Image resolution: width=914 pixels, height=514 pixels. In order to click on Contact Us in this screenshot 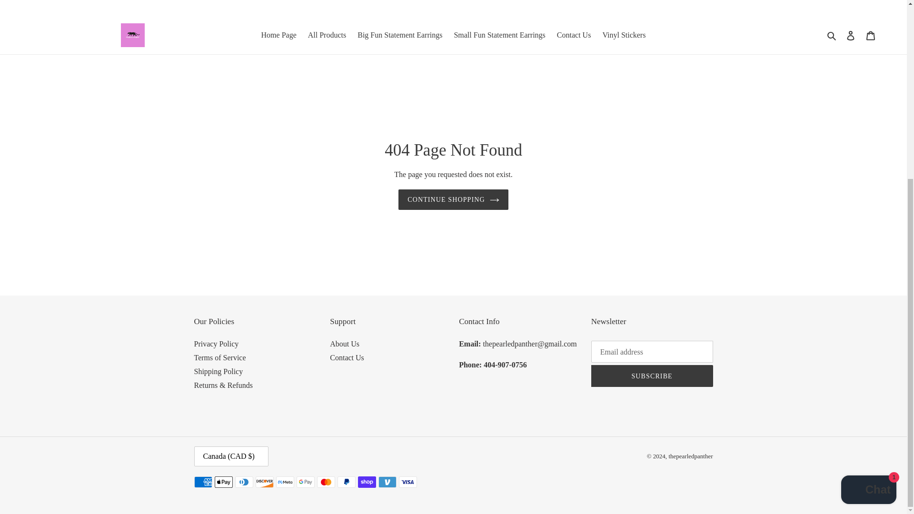, I will do `click(574, 35)`.